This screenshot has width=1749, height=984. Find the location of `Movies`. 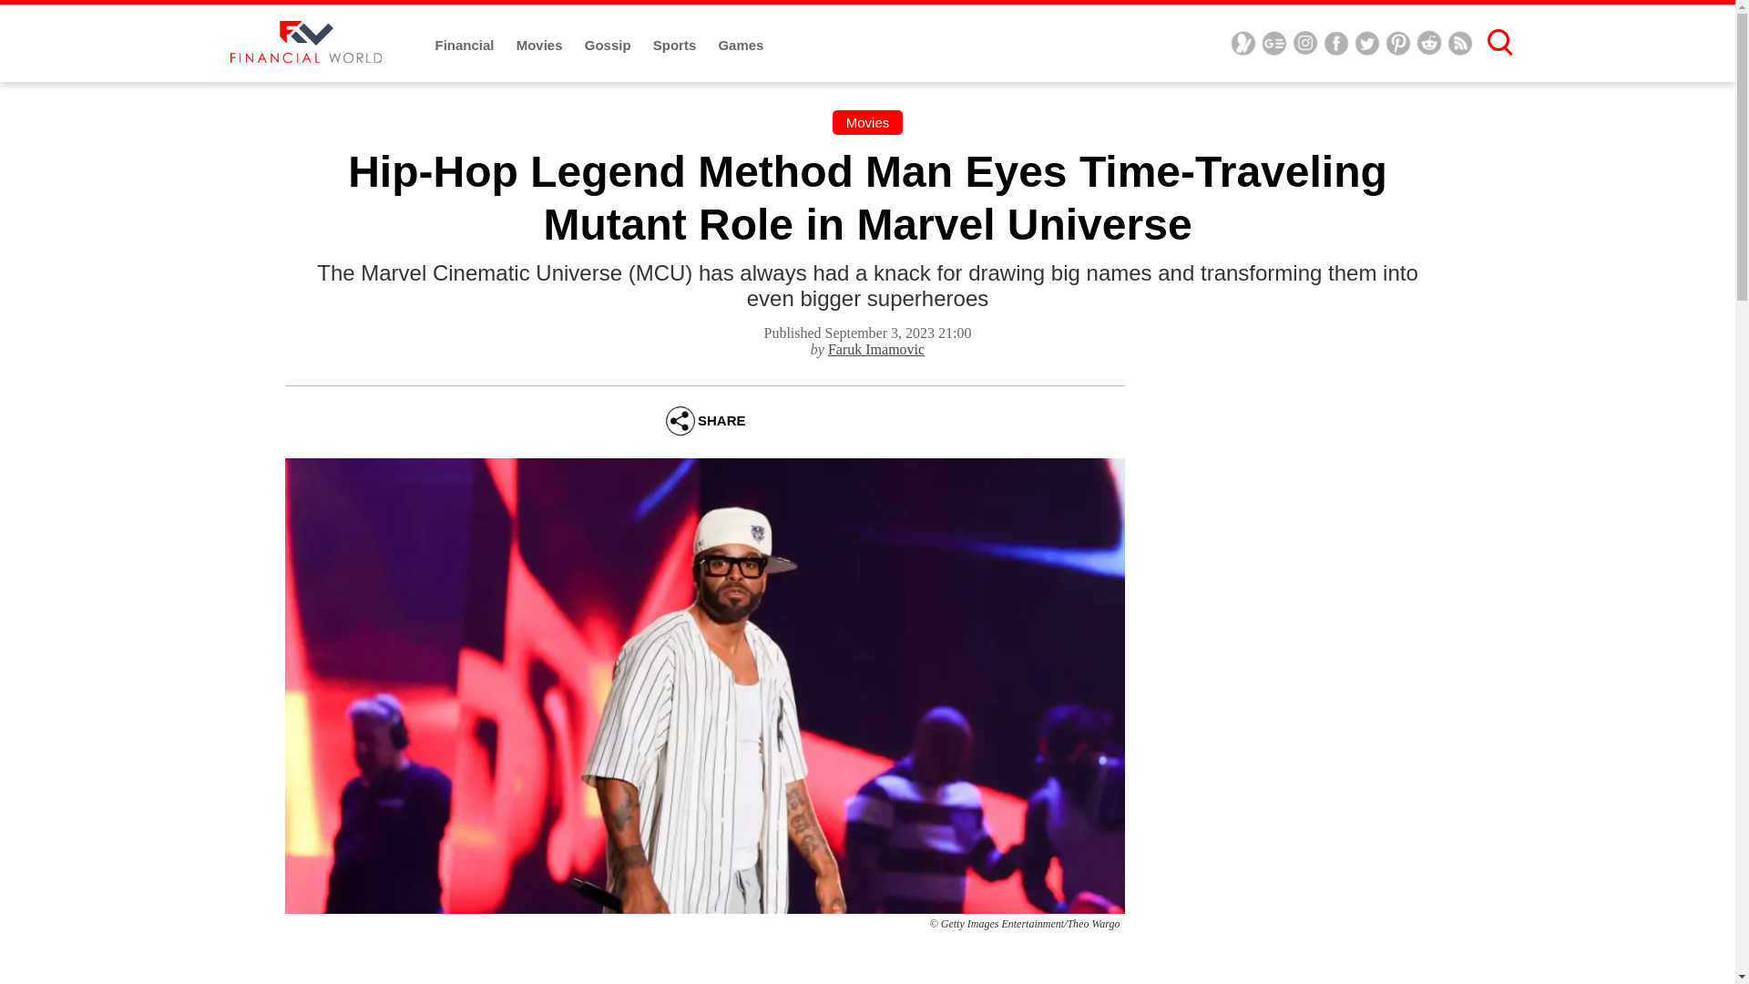

Movies is located at coordinates (868, 122).